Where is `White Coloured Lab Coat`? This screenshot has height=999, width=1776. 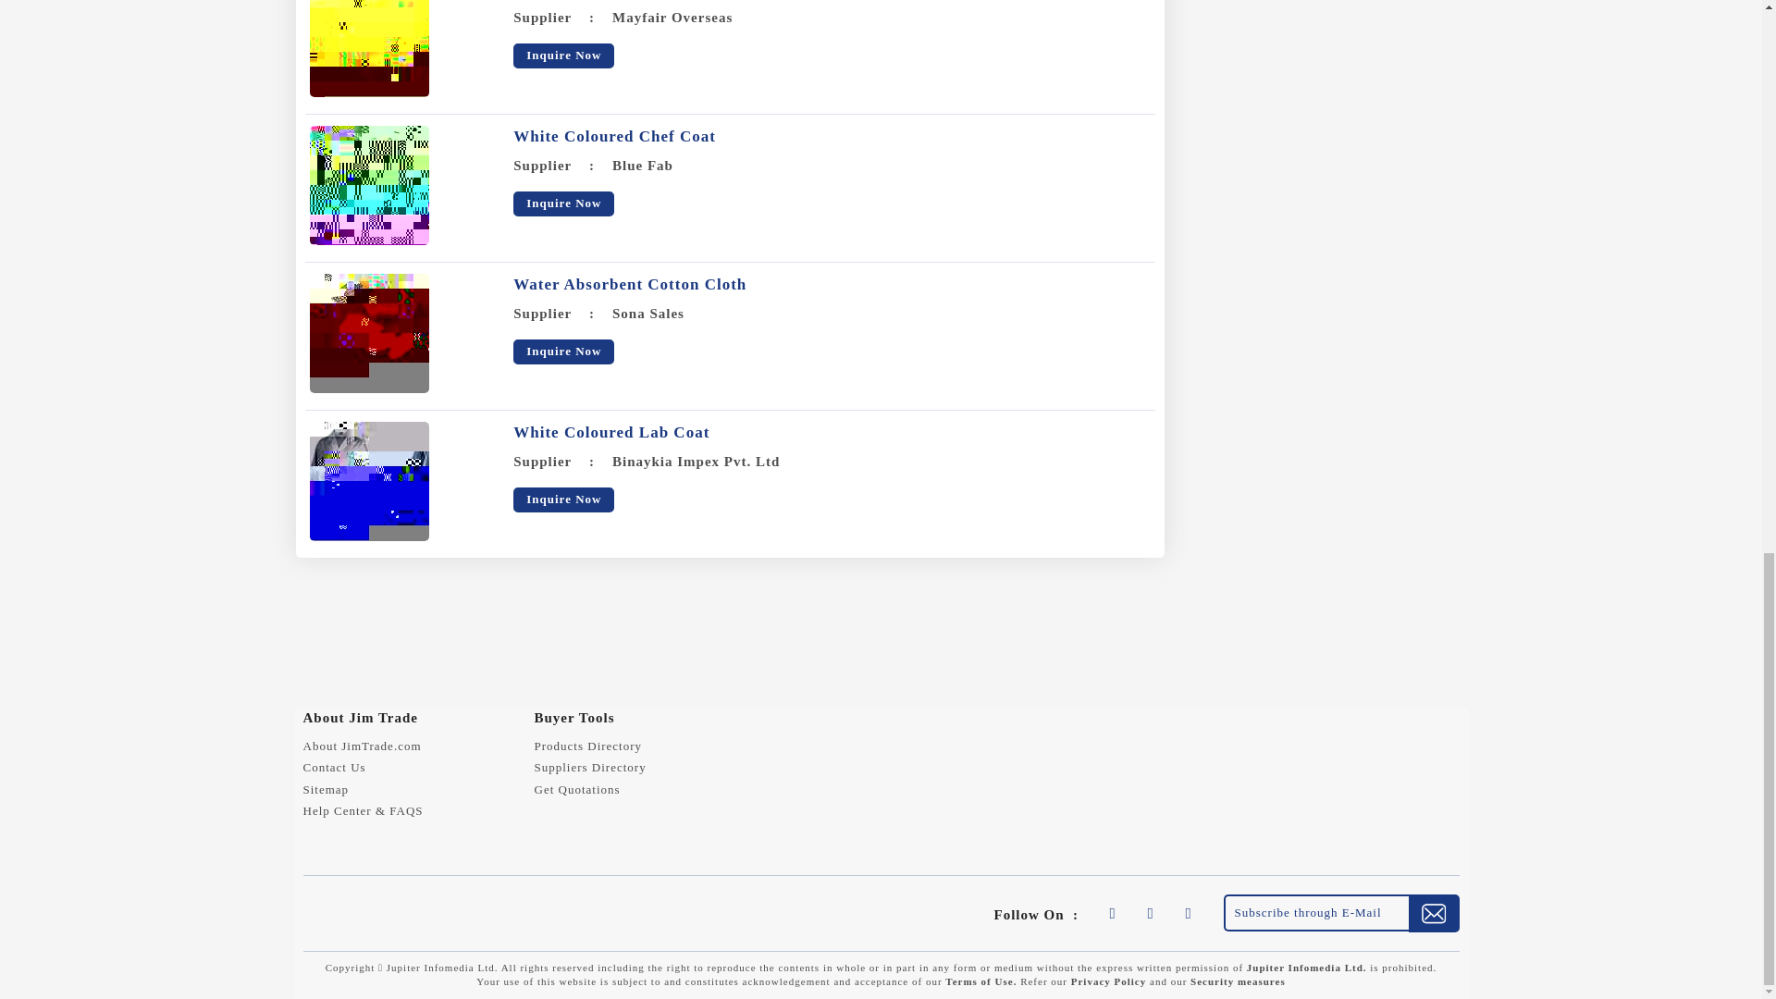 White Coloured Lab Coat is located at coordinates (610, 432).